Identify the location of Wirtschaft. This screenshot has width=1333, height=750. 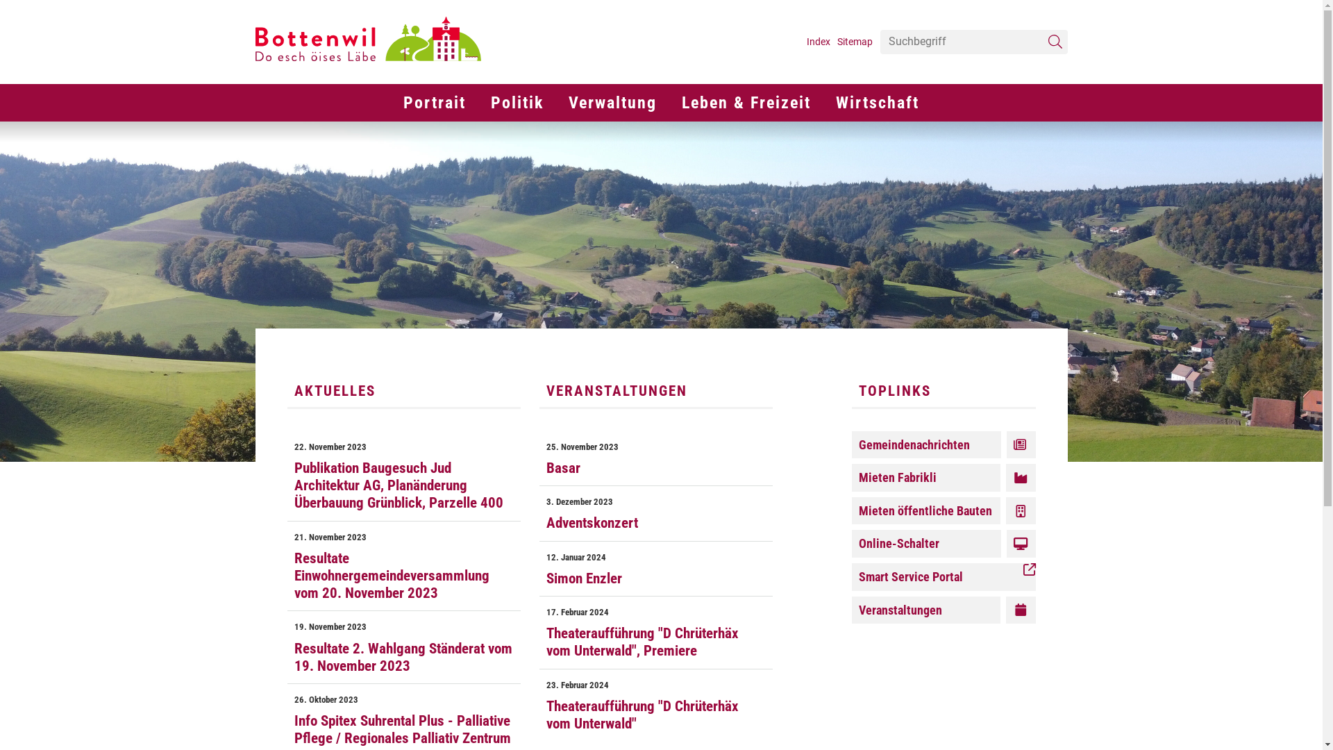
(823, 83).